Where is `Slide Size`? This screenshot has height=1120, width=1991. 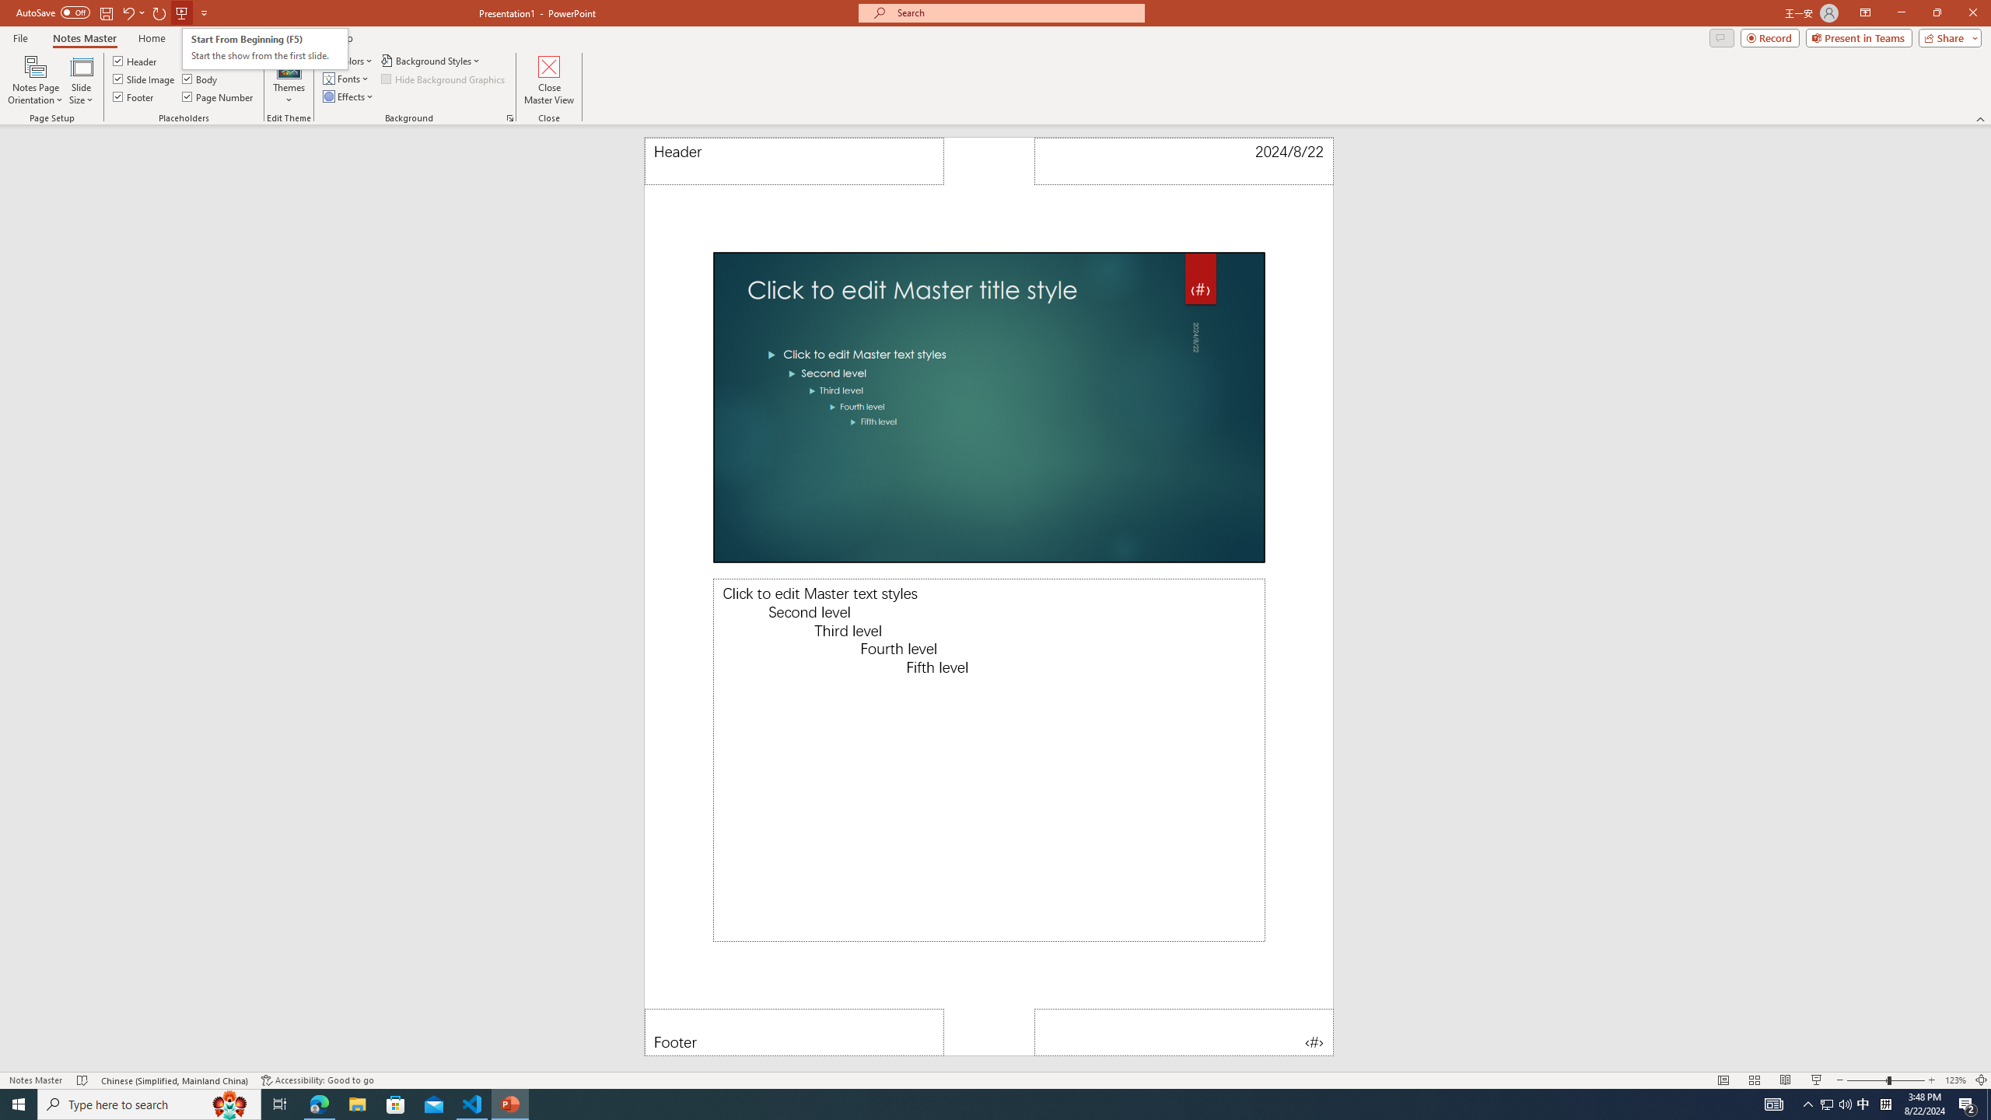 Slide Size is located at coordinates (81, 80).